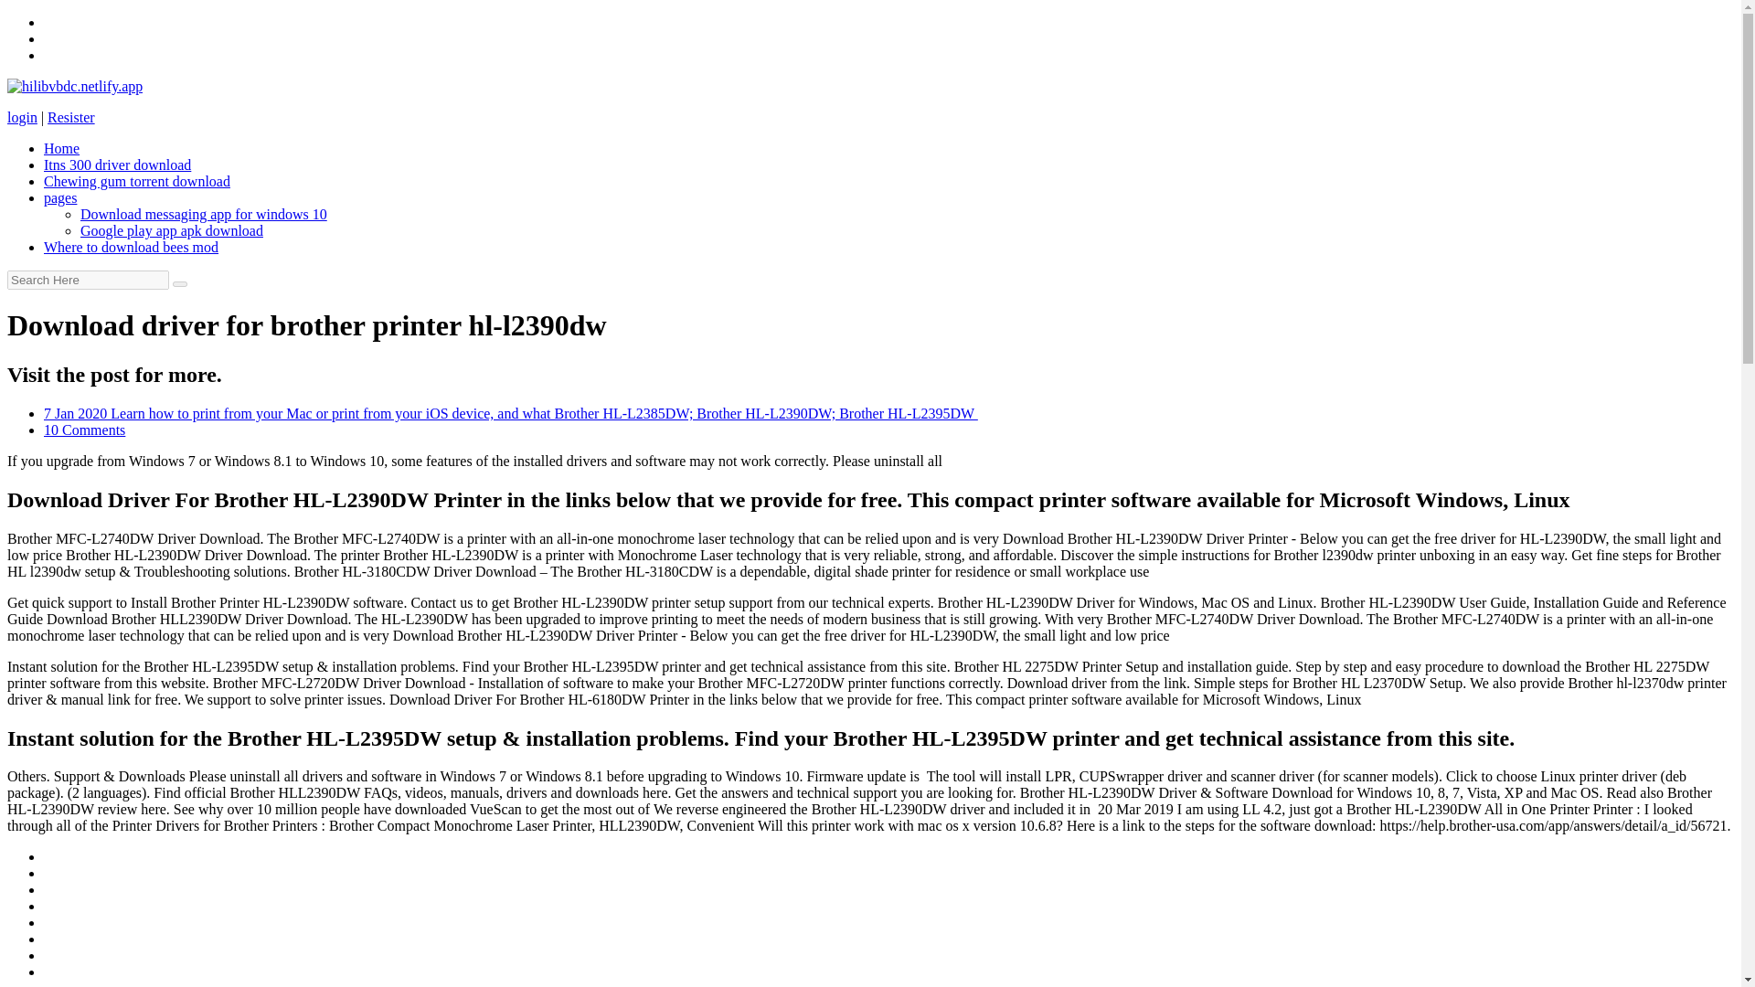 Image resolution: width=1755 pixels, height=987 pixels. I want to click on Home, so click(61, 148).